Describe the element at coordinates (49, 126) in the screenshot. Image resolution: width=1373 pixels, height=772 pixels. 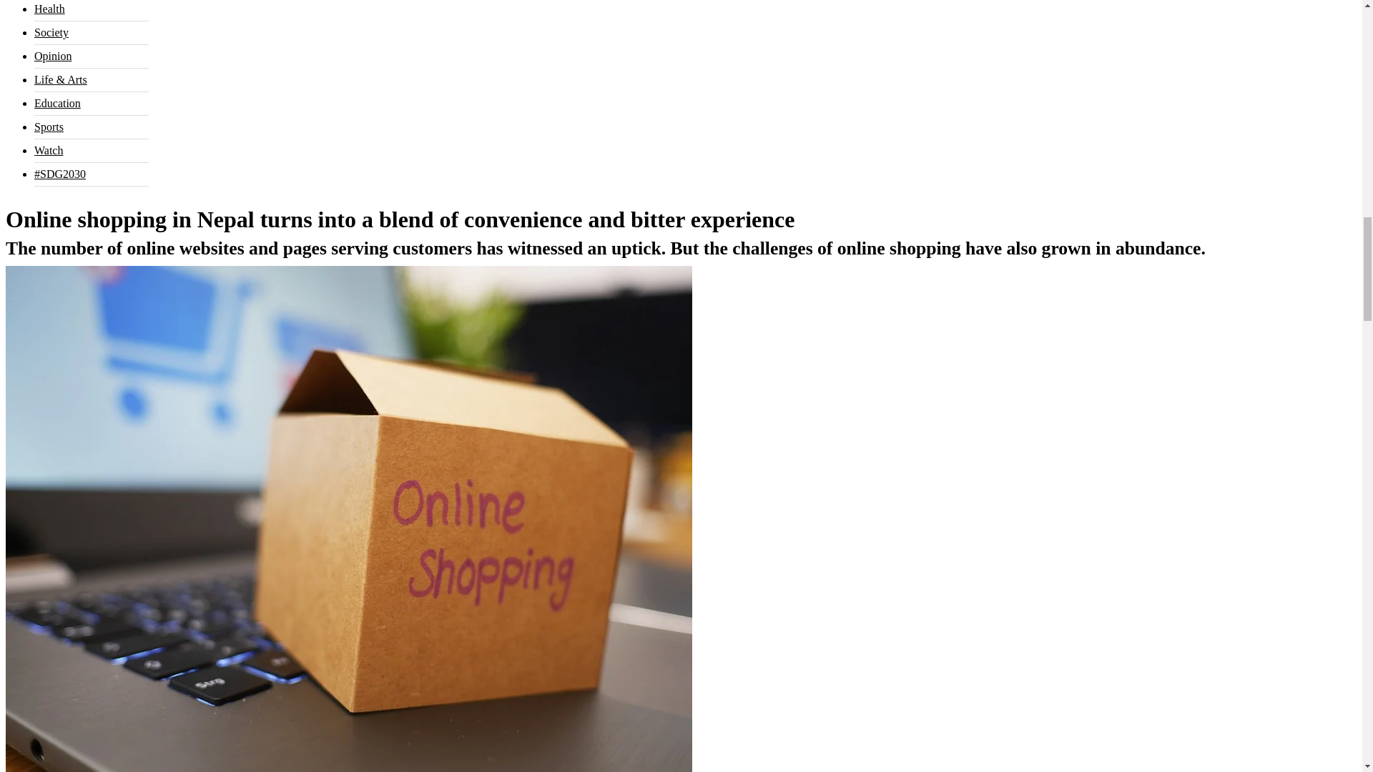
I see `Sports` at that location.